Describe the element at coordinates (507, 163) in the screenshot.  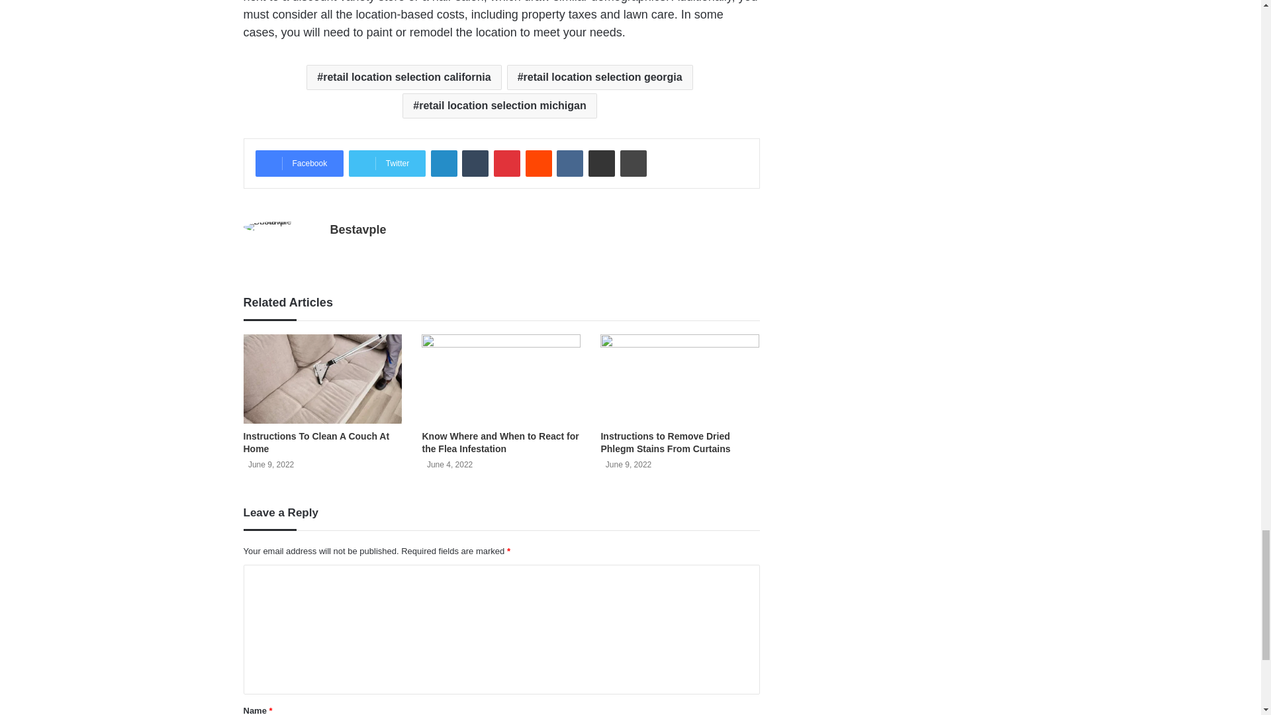
I see `Pinterest` at that location.